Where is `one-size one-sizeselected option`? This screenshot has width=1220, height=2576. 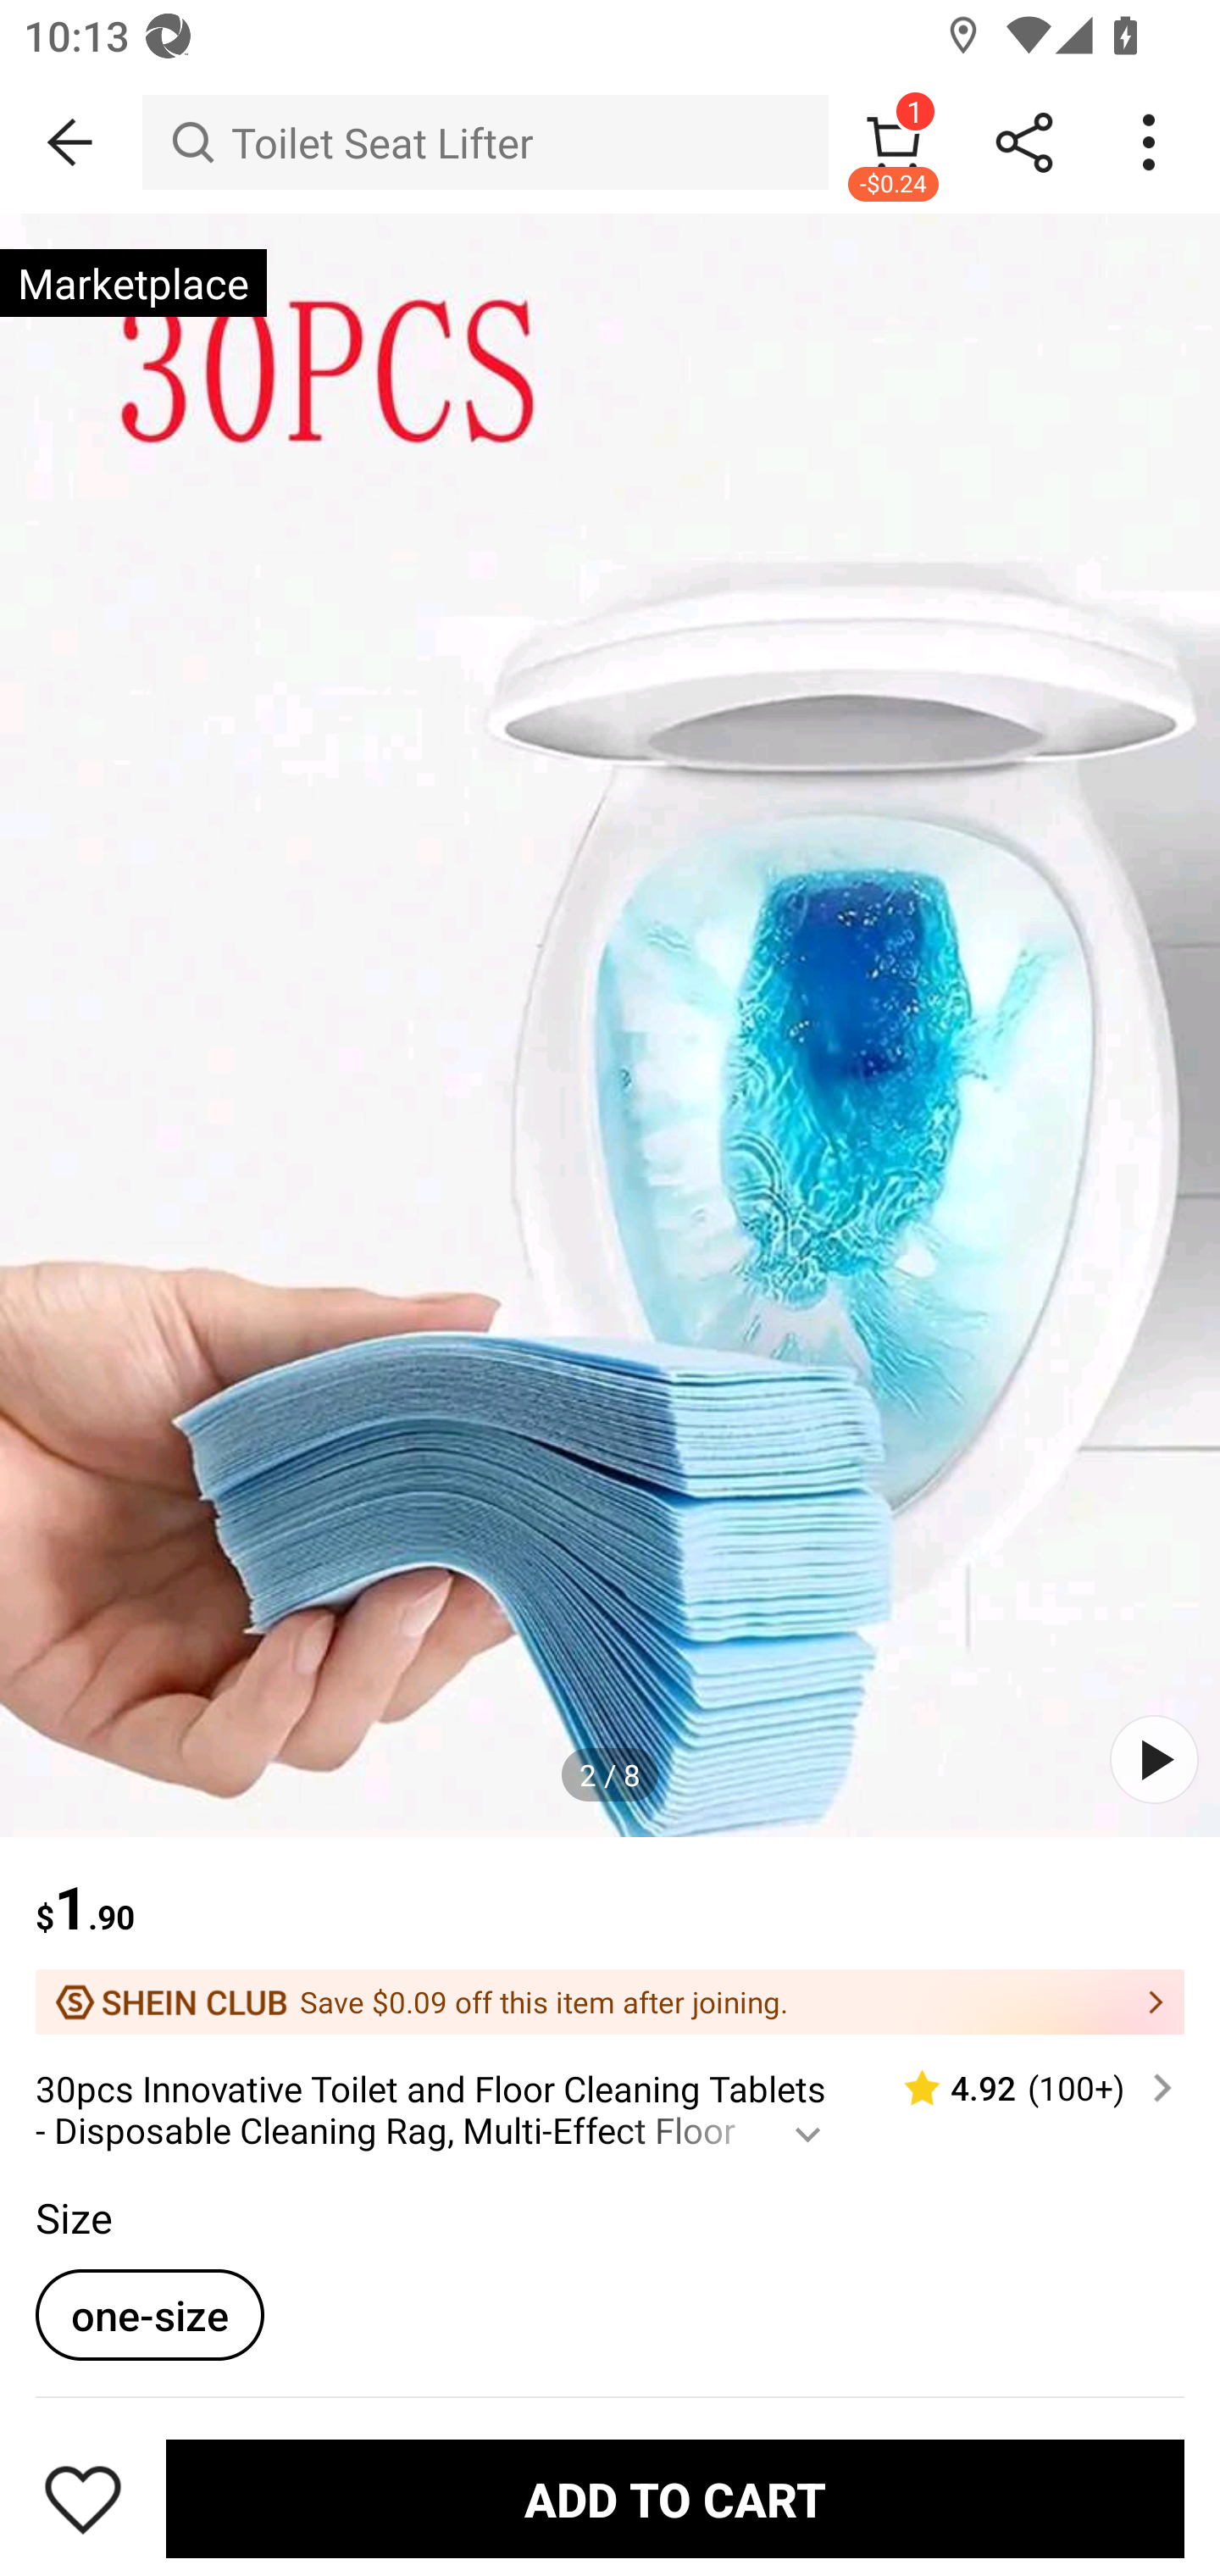
one-size one-sizeselected option is located at coordinates (149, 2314).